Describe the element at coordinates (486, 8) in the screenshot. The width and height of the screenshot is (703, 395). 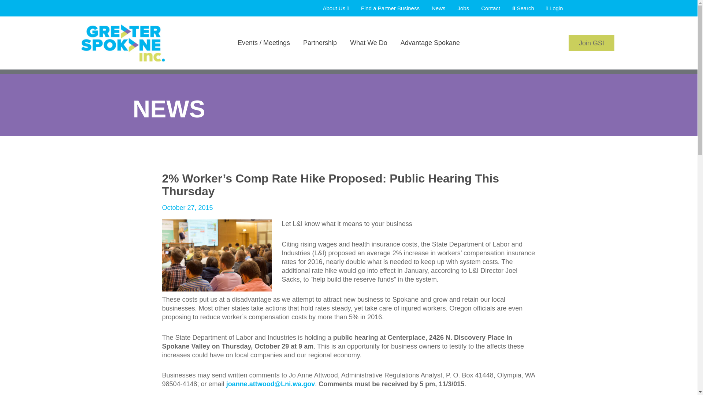
I see `Contact` at that location.